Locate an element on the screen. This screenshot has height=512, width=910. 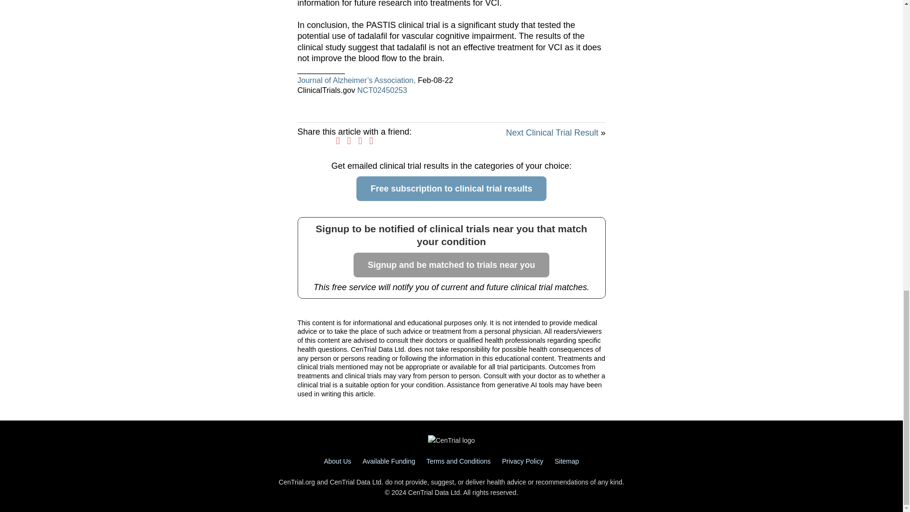
Signup and be matched to trials near you is located at coordinates (451, 265).